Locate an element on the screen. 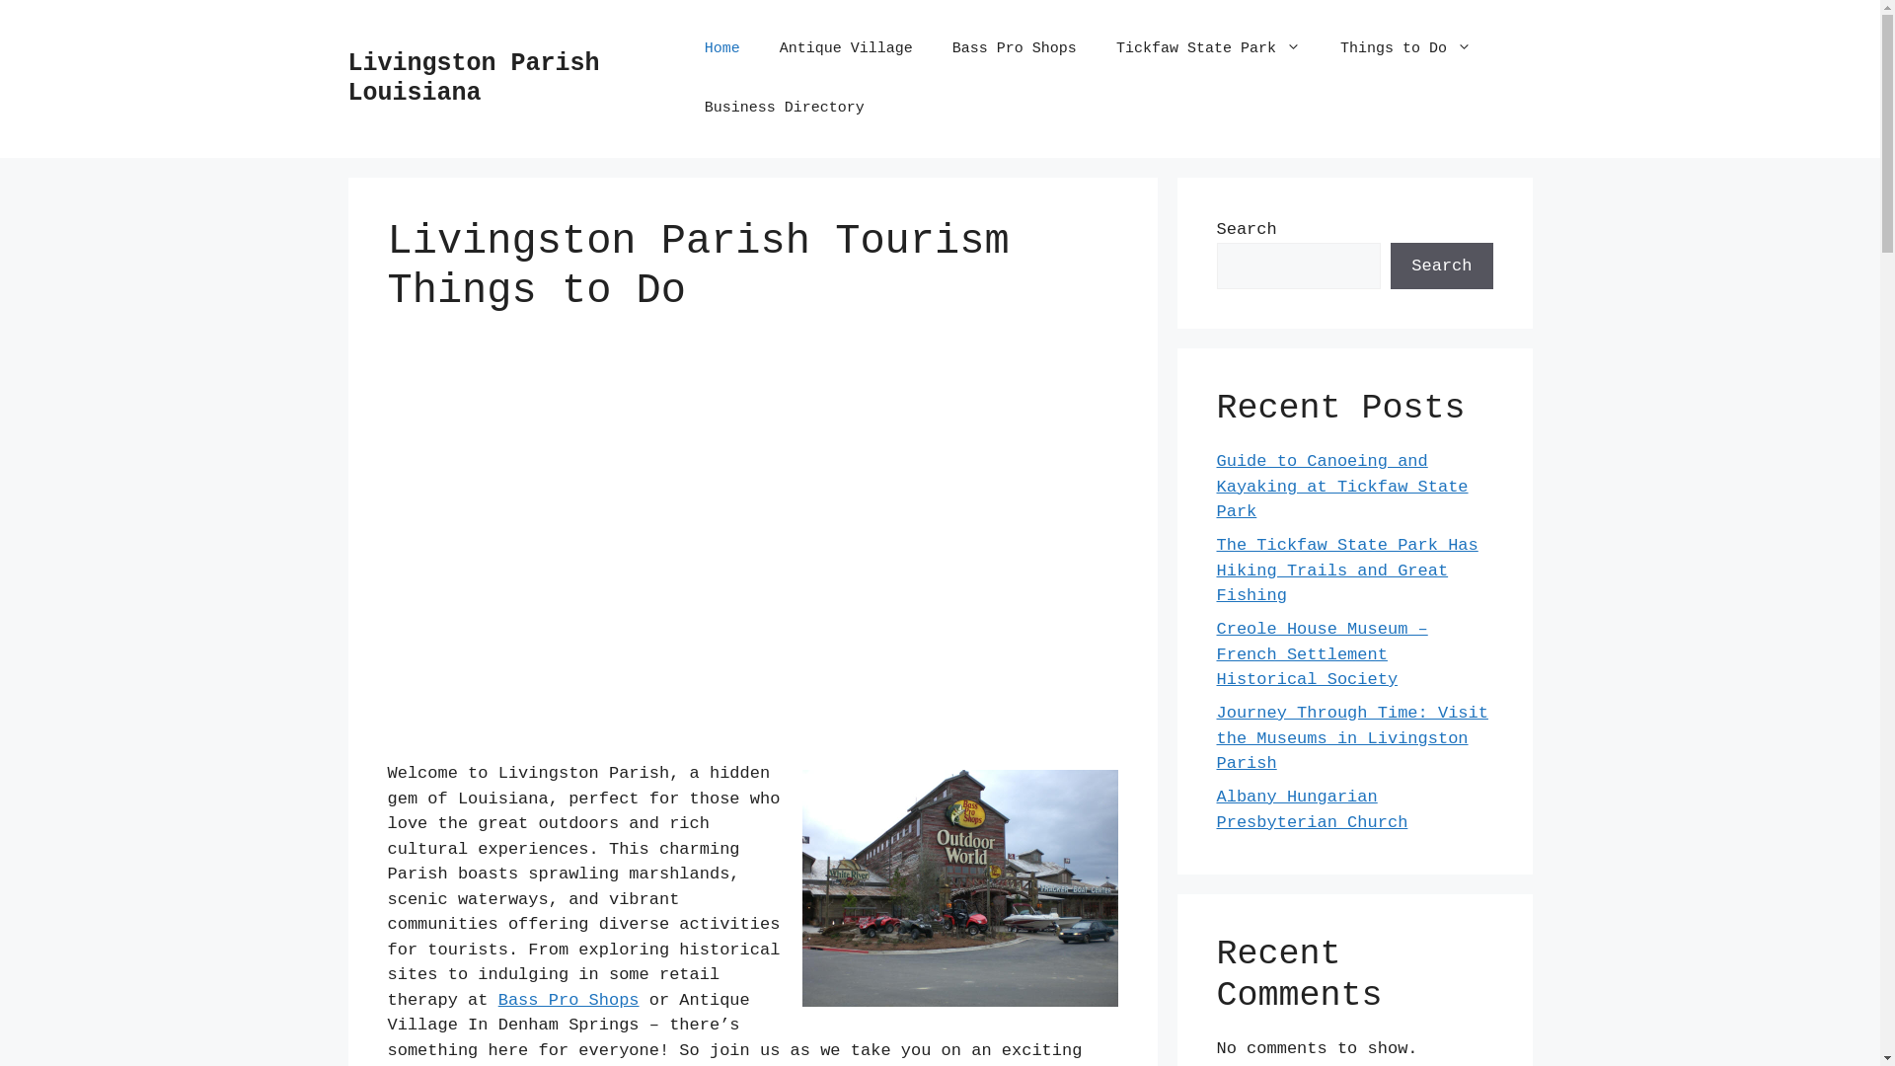  Tickfaw State Park is located at coordinates (1208, 49).